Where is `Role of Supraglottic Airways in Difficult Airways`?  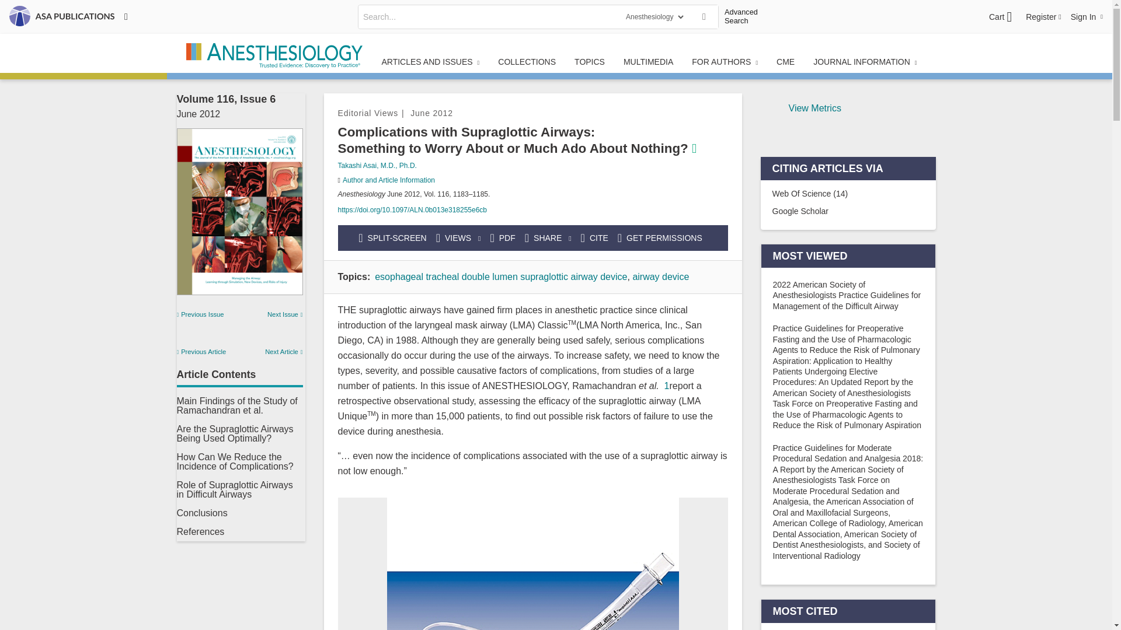 Role of Supraglottic Airways in Difficult Airways is located at coordinates (234, 489).